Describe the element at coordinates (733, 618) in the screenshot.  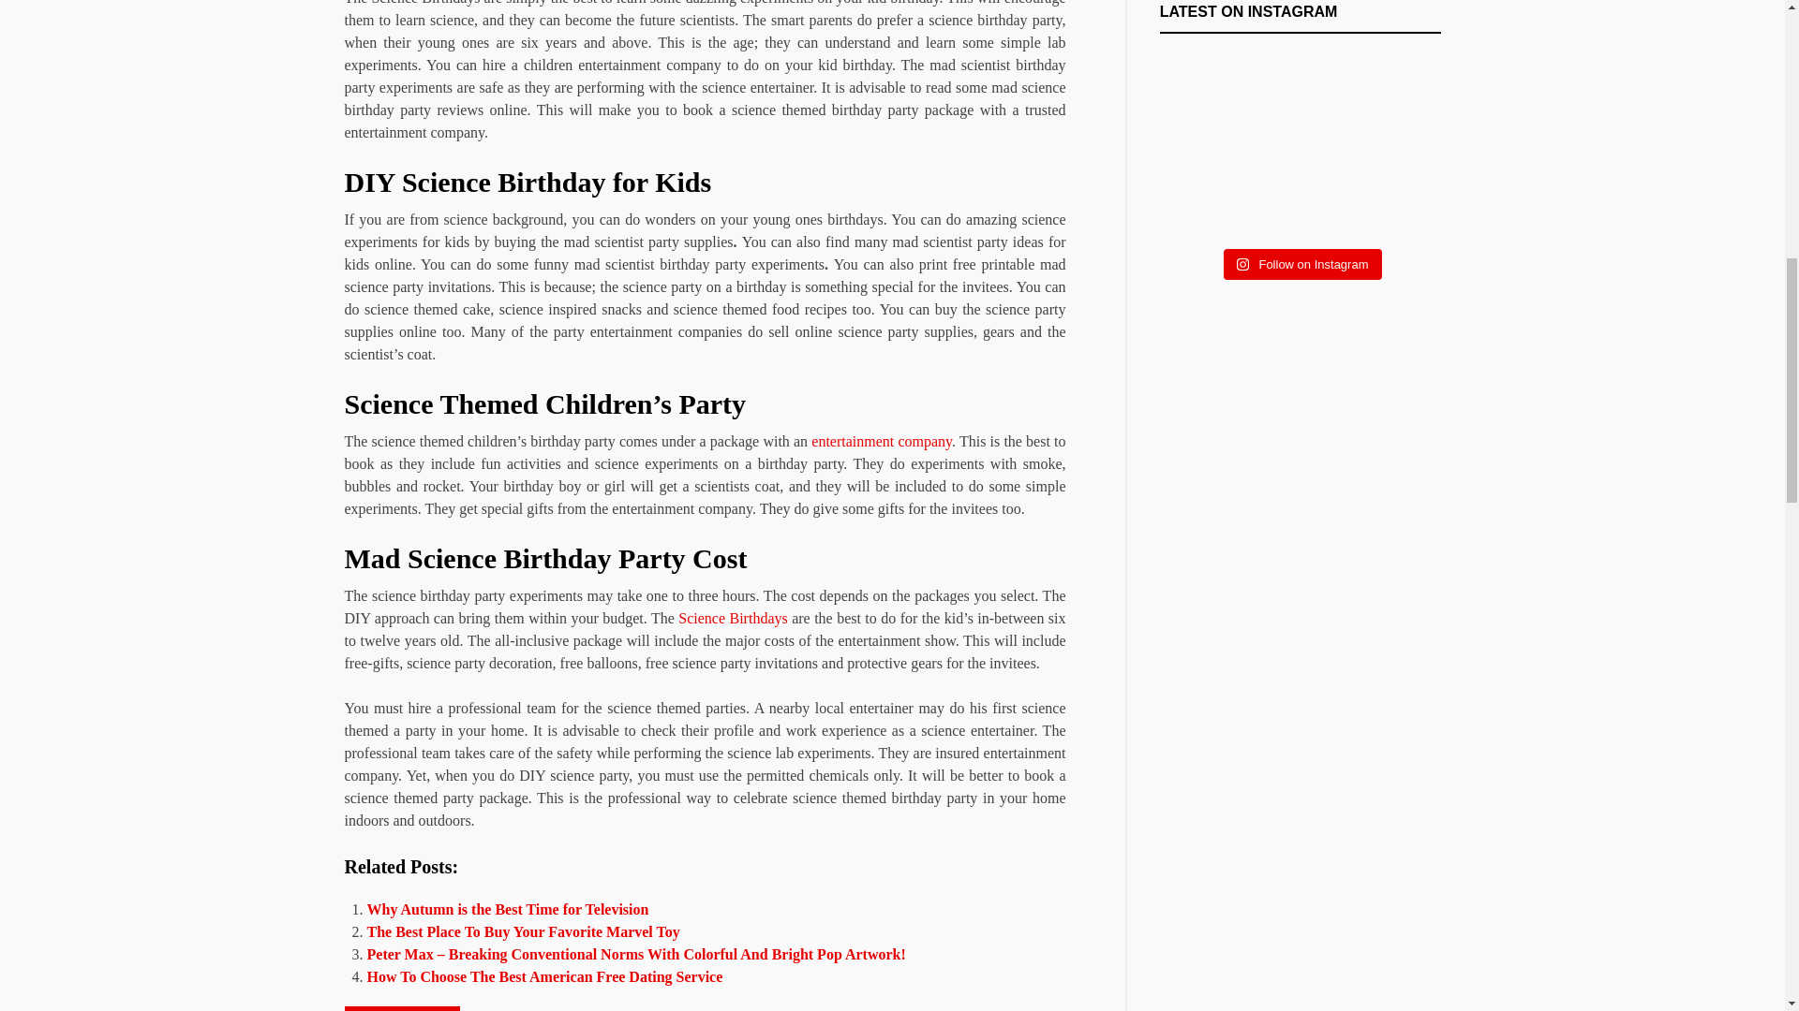
I see `Science Birthdays` at that location.